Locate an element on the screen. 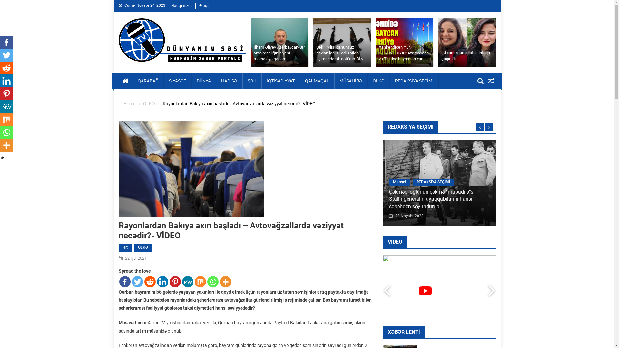  Hide is located at coordinates (3, 158).